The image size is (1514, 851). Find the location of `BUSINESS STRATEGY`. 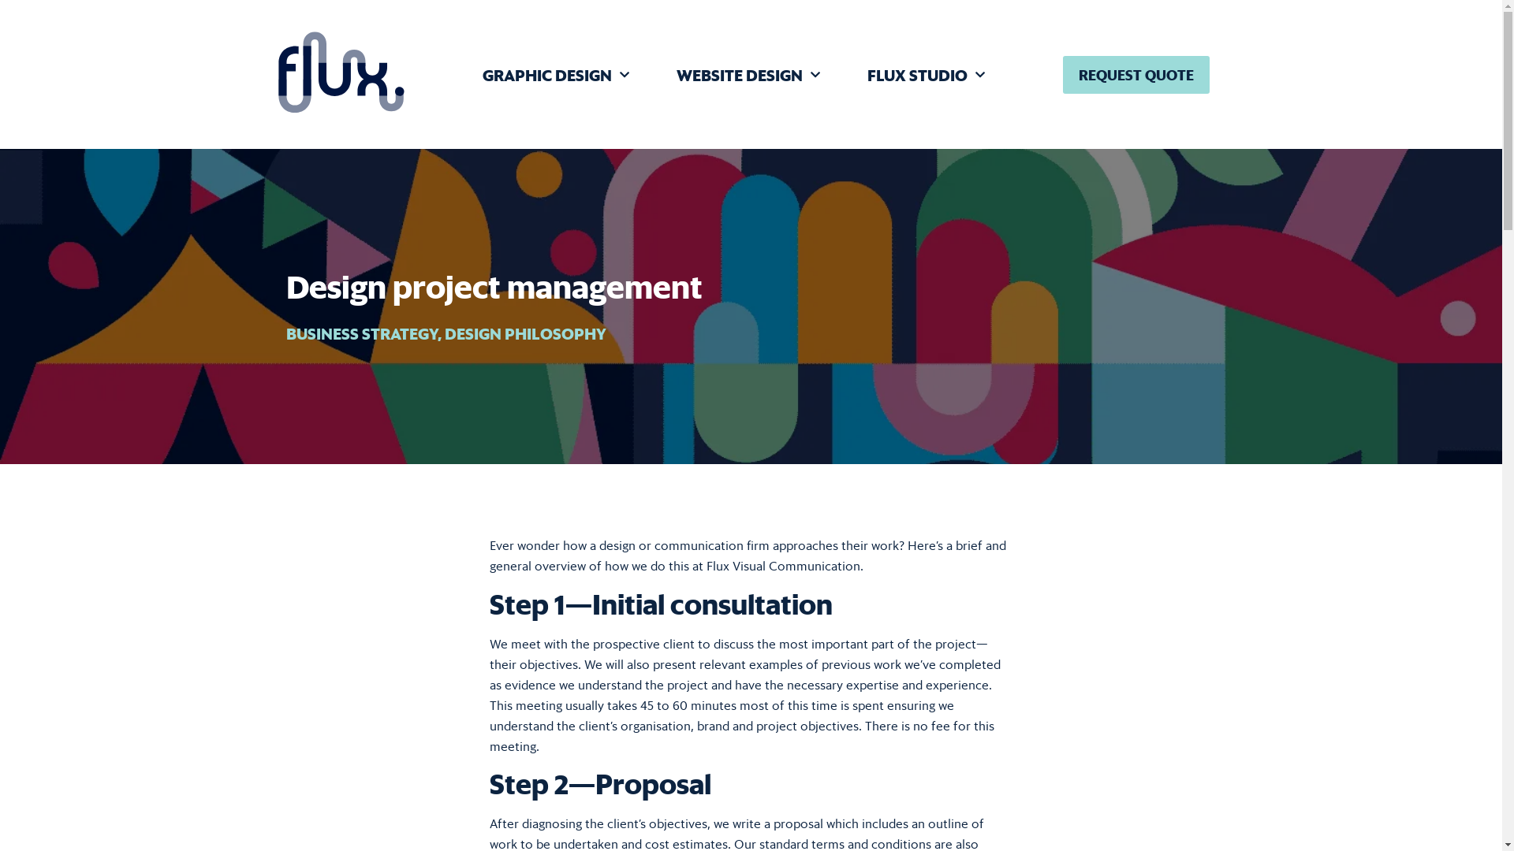

BUSINESS STRATEGY is located at coordinates (361, 333).